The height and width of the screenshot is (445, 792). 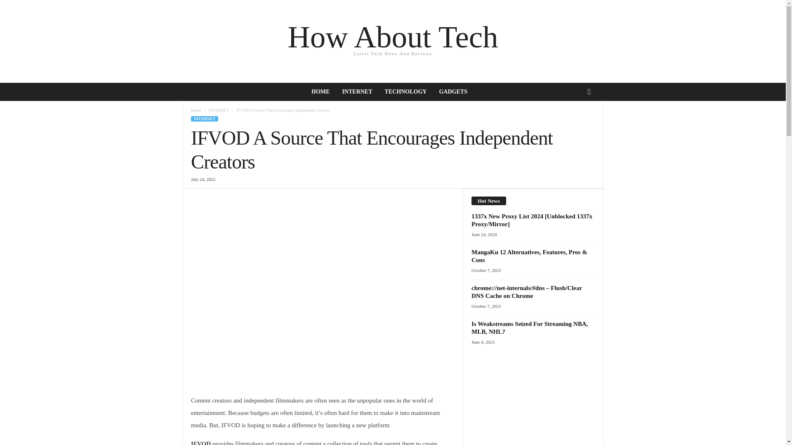 What do you see at coordinates (219, 110) in the screenshot?
I see `INTERNET` at bounding box center [219, 110].